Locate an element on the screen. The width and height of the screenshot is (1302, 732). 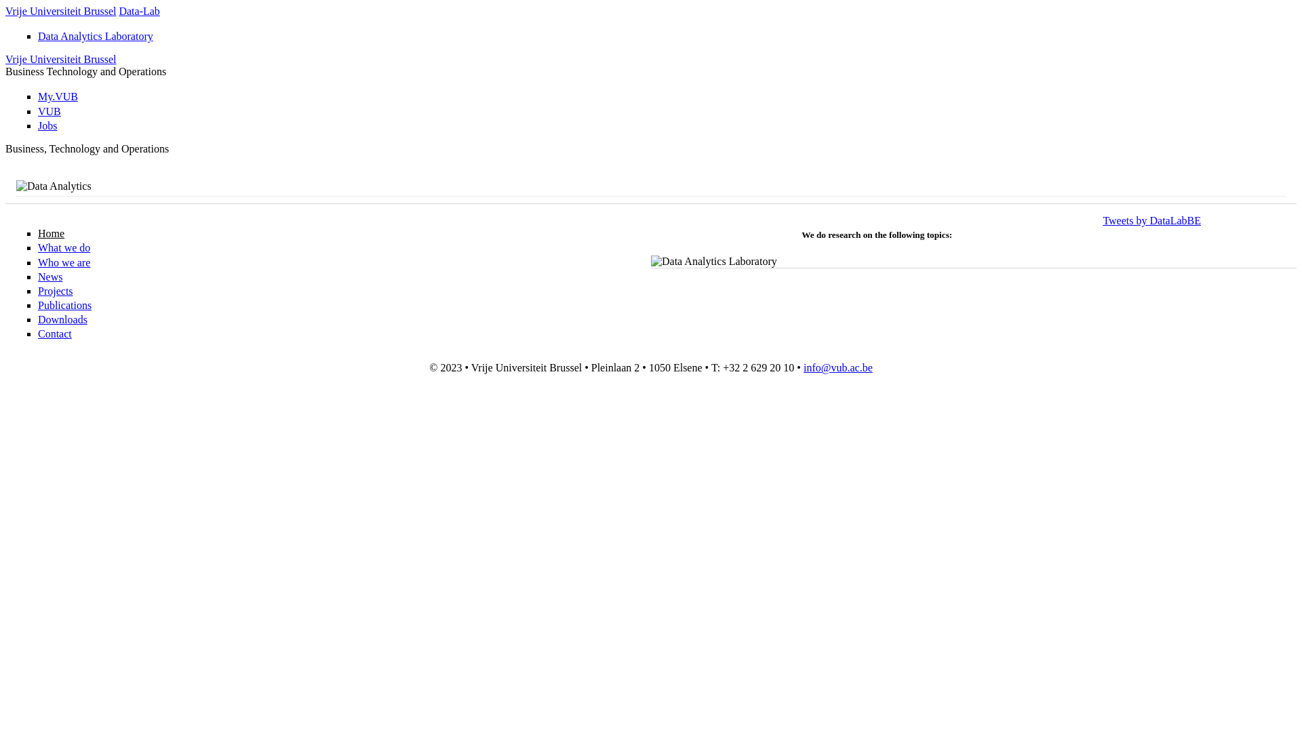
Downloads is located at coordinates (62, 320).